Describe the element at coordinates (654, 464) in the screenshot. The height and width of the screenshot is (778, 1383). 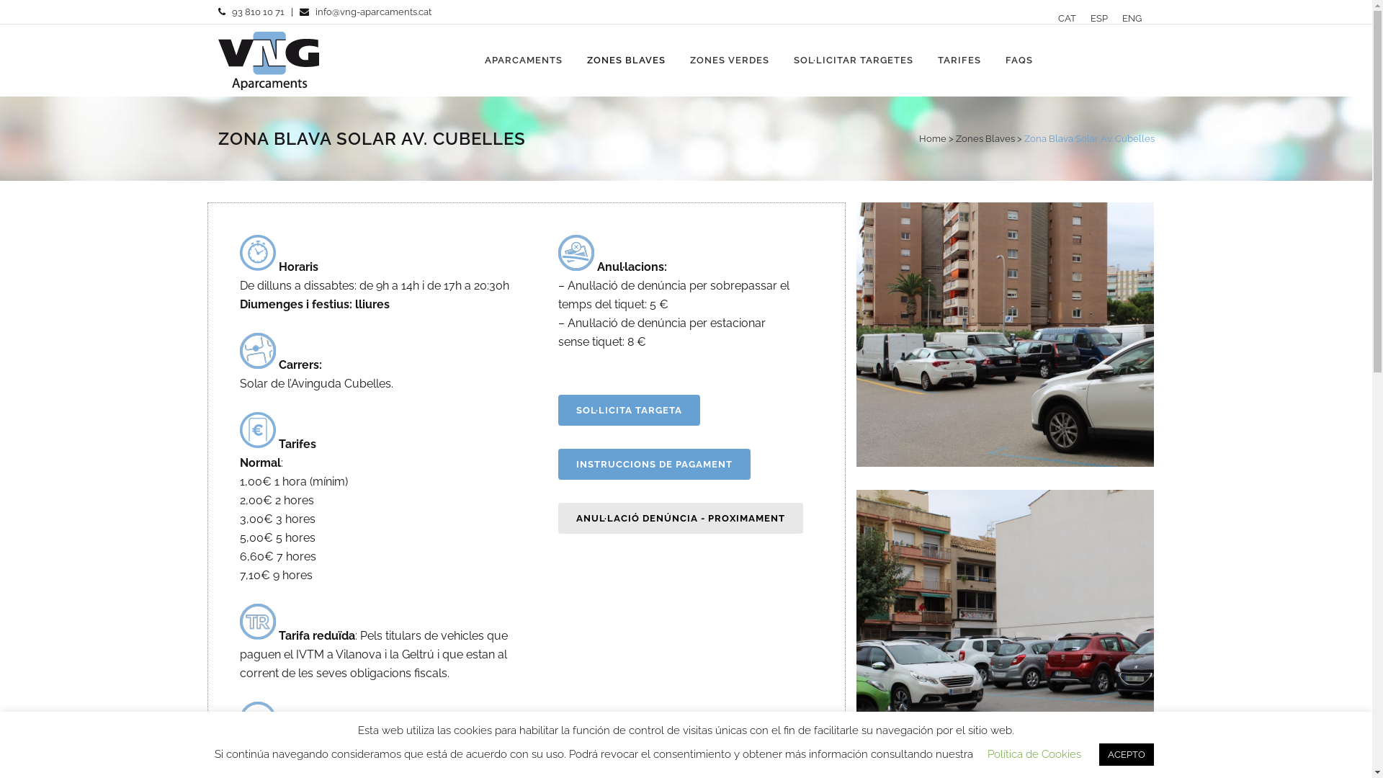
I see `INSTRUCCIONS DE PAGAMENT` at that location.